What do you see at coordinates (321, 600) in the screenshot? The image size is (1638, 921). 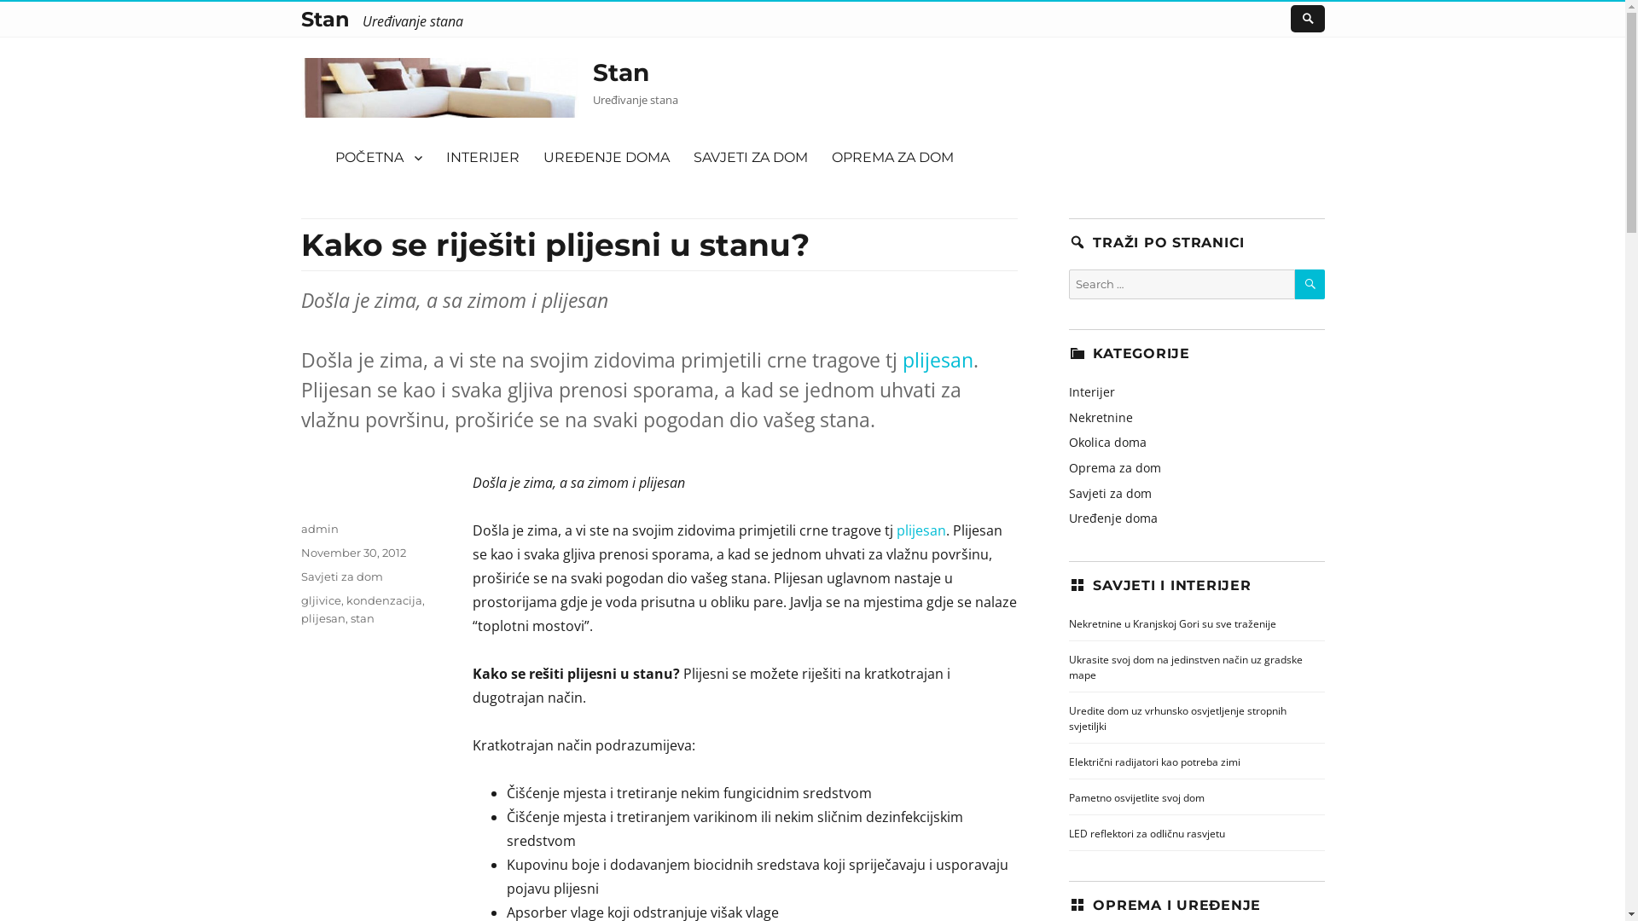 I see `gljivice` at bounding box center [321, 600].